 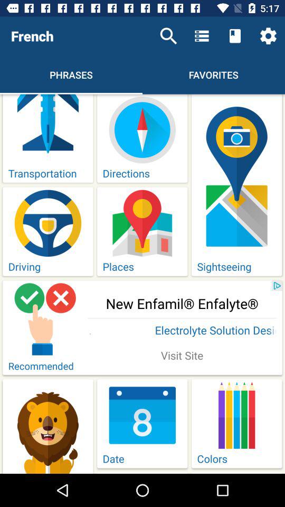 What do you see at coordinates (182, 331) in the screenshot?
I see `flip until electrolyte solution designed item` at bounding box center [182, 331].